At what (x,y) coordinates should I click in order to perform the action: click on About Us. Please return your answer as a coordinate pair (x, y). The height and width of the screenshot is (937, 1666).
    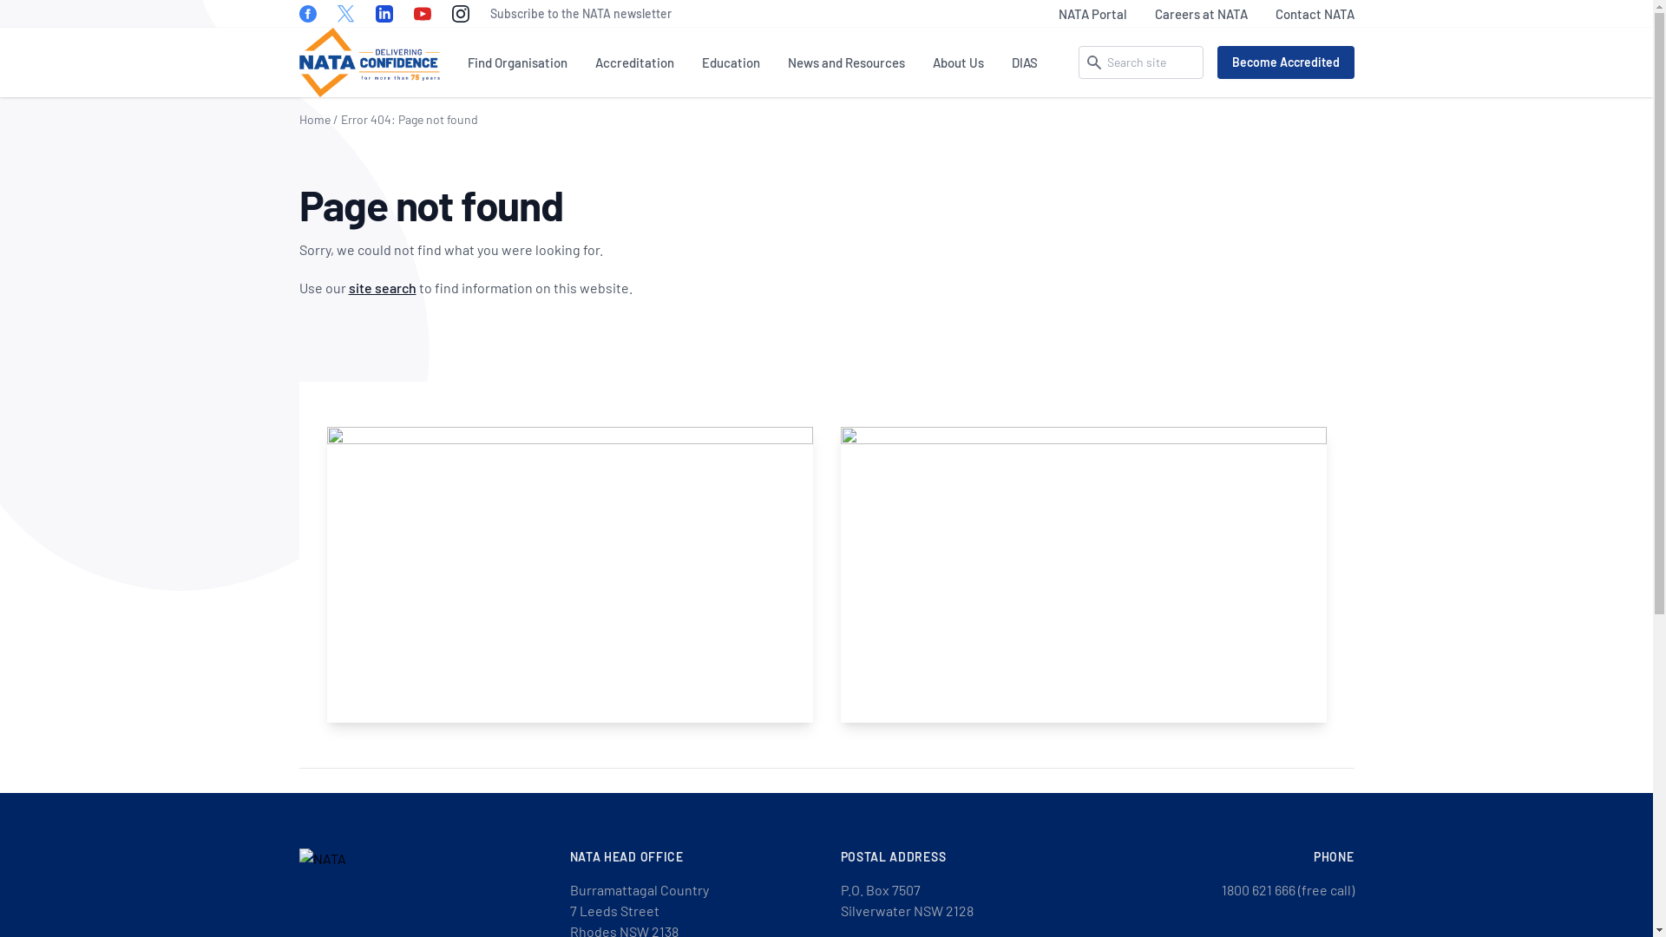
    Looking at the image, I should click on (958, 62).